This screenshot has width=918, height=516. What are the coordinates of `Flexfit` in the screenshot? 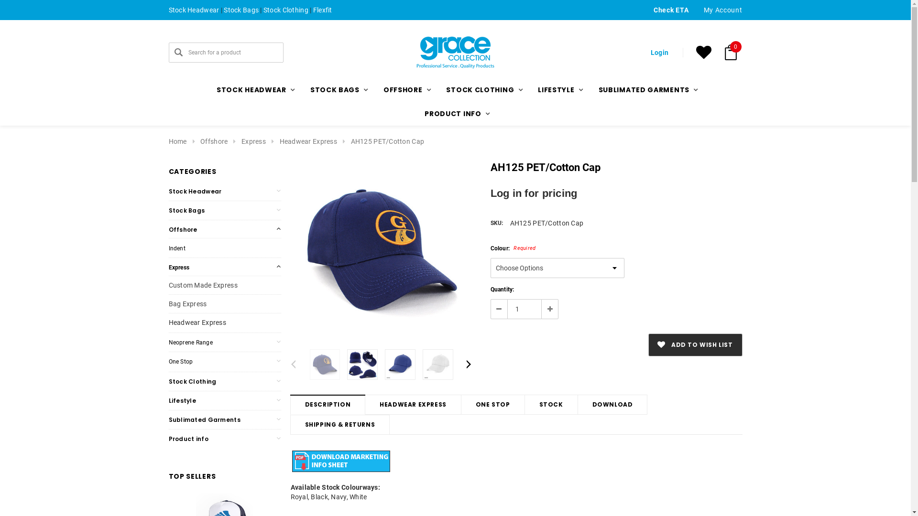 It's located at (323, 10).